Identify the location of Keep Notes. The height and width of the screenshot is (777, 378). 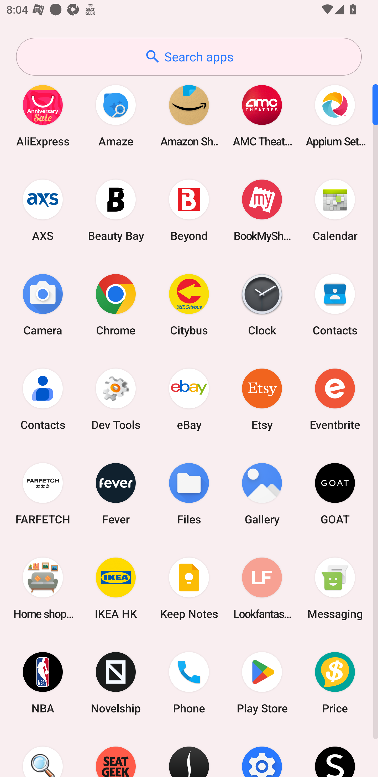
(189, 588).